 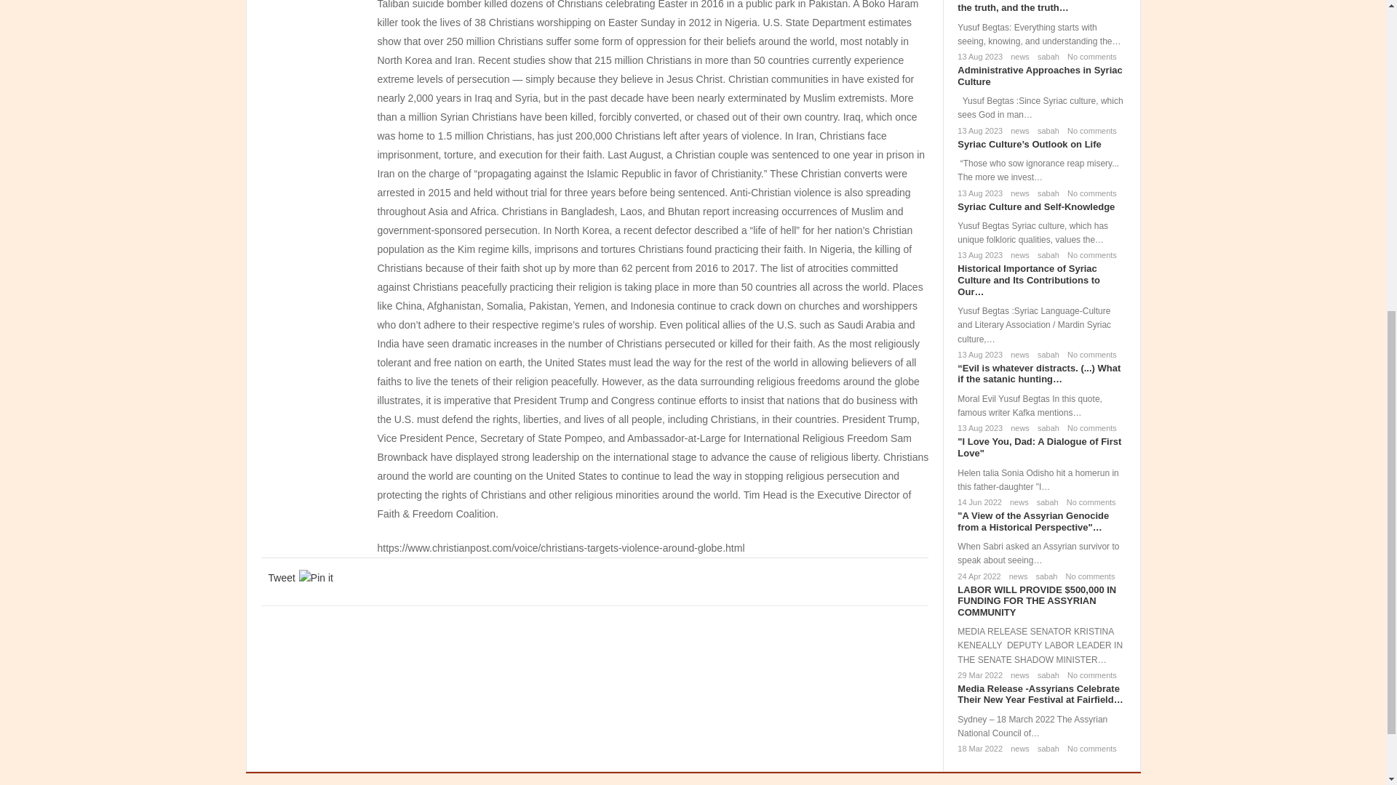 I want to click on Administrative Approaches in Syriac Culture, so click(x=1039, y=76).